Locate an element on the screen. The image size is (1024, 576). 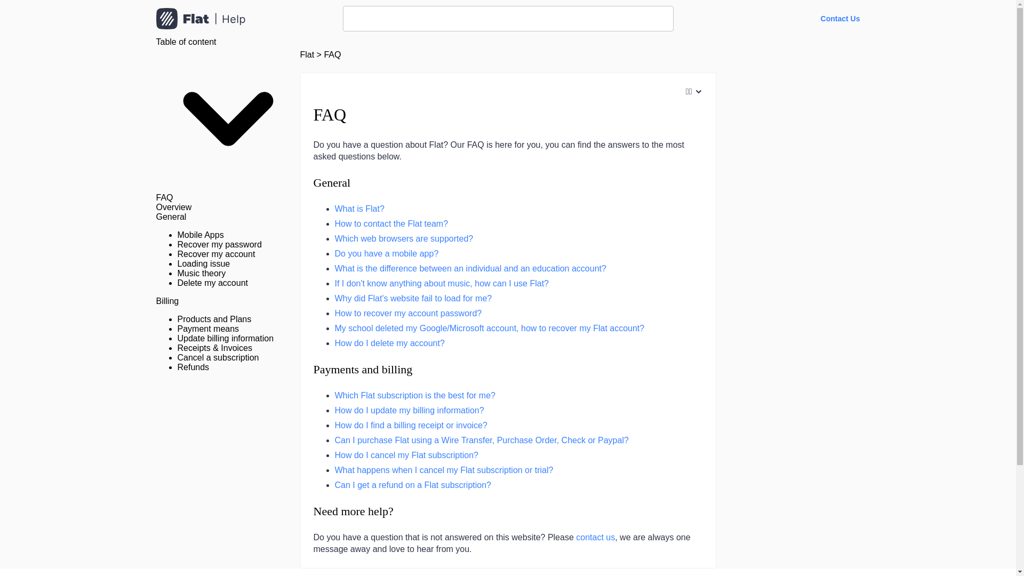
Delete my account is located at coordinates (212, 283).